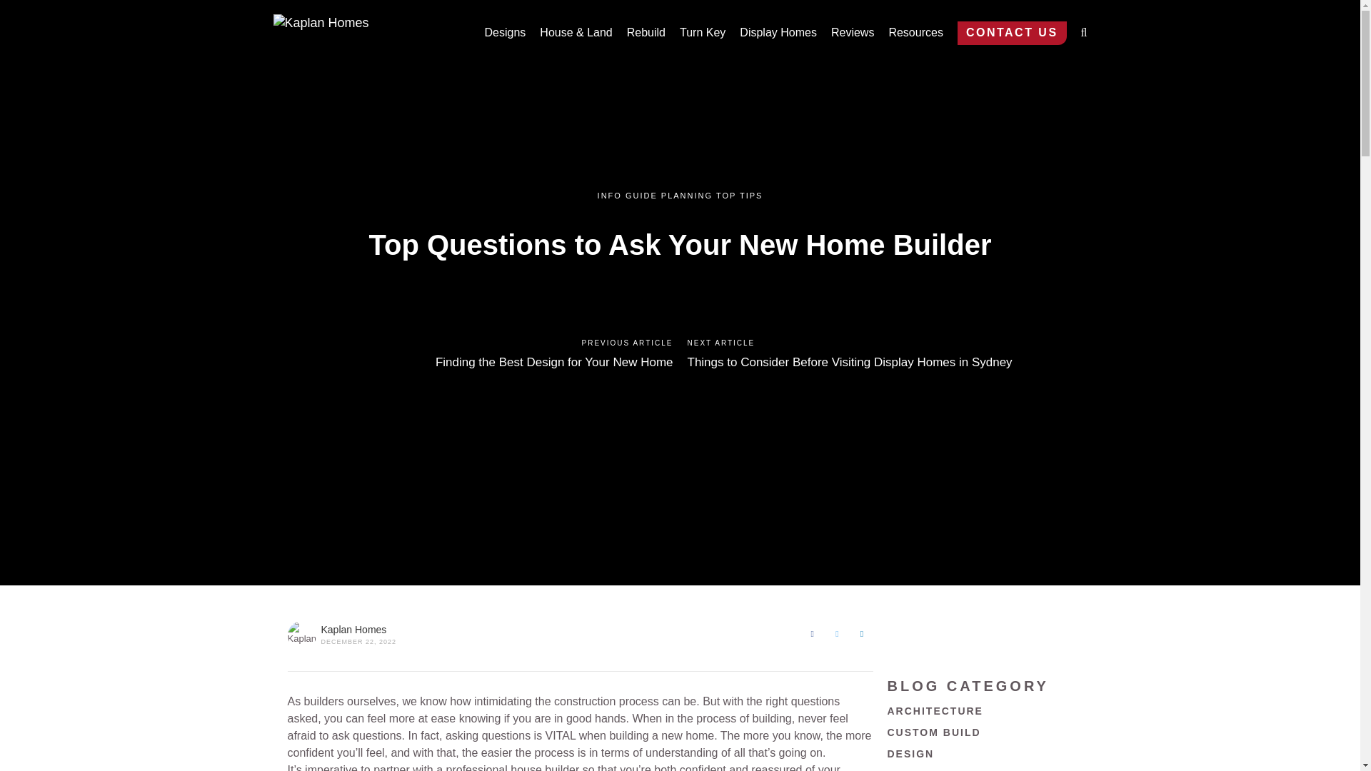  Describe the element at coordinates (646, 33) in the screenshot. I see `Rebuild` at that location.